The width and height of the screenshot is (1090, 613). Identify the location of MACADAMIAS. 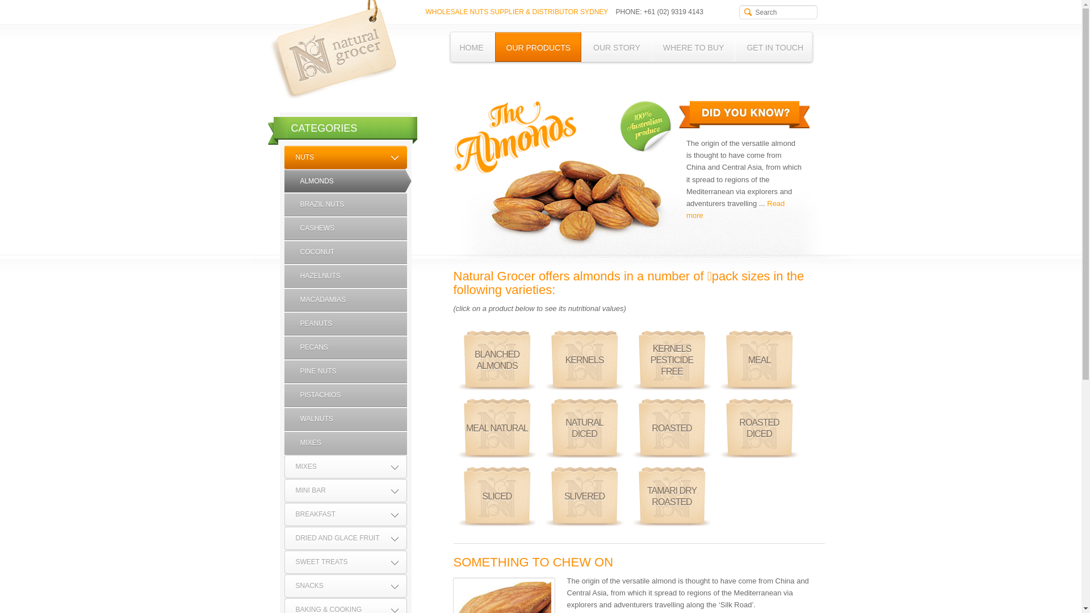
(345, 300).